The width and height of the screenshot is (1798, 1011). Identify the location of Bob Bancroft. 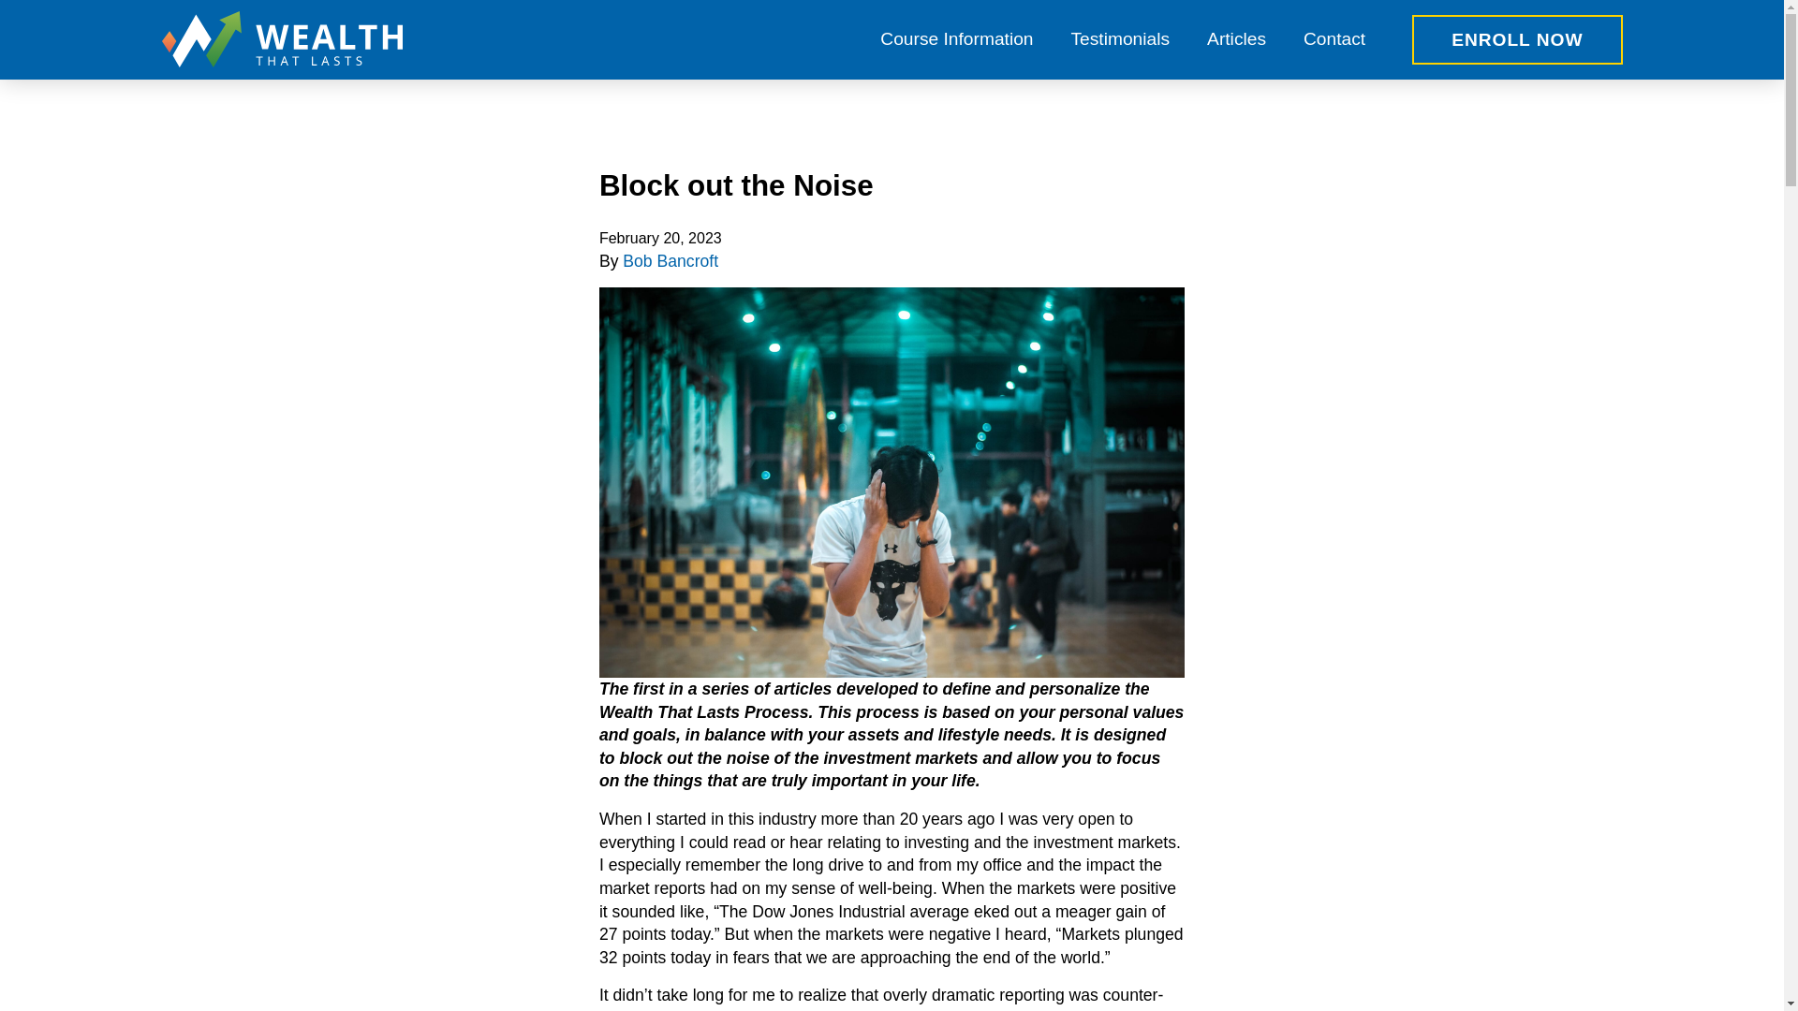
(670, 260).